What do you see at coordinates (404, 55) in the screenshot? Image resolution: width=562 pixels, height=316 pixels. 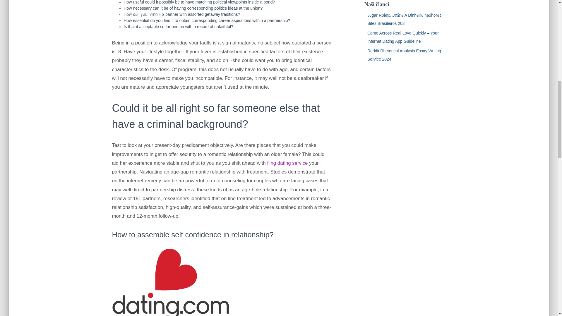 I see `Reddit Rhetorical Analysis Essay Writing Service 2024` at bounding box center [404, 55].